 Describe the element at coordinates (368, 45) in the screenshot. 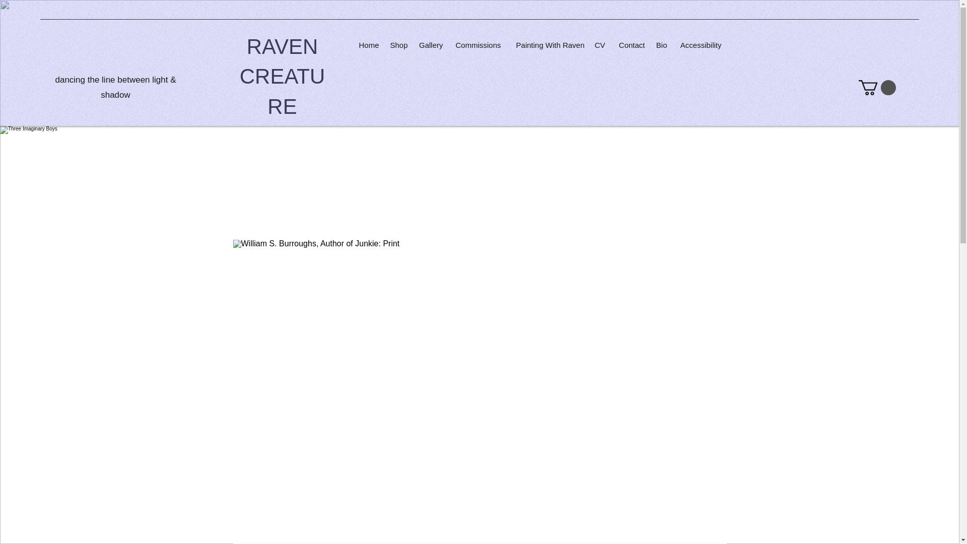

I see `Home` at that location.